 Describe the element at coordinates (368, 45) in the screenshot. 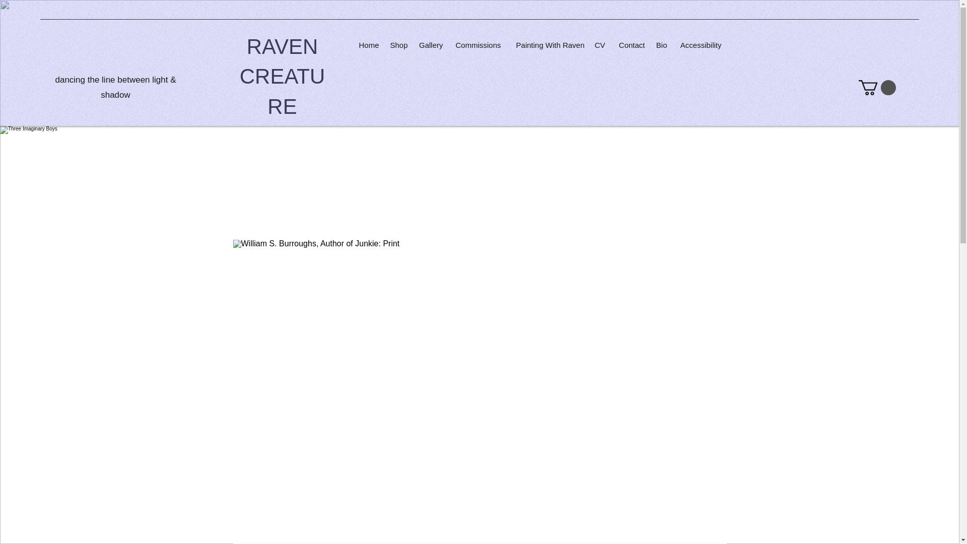

I see `Home` at that location.